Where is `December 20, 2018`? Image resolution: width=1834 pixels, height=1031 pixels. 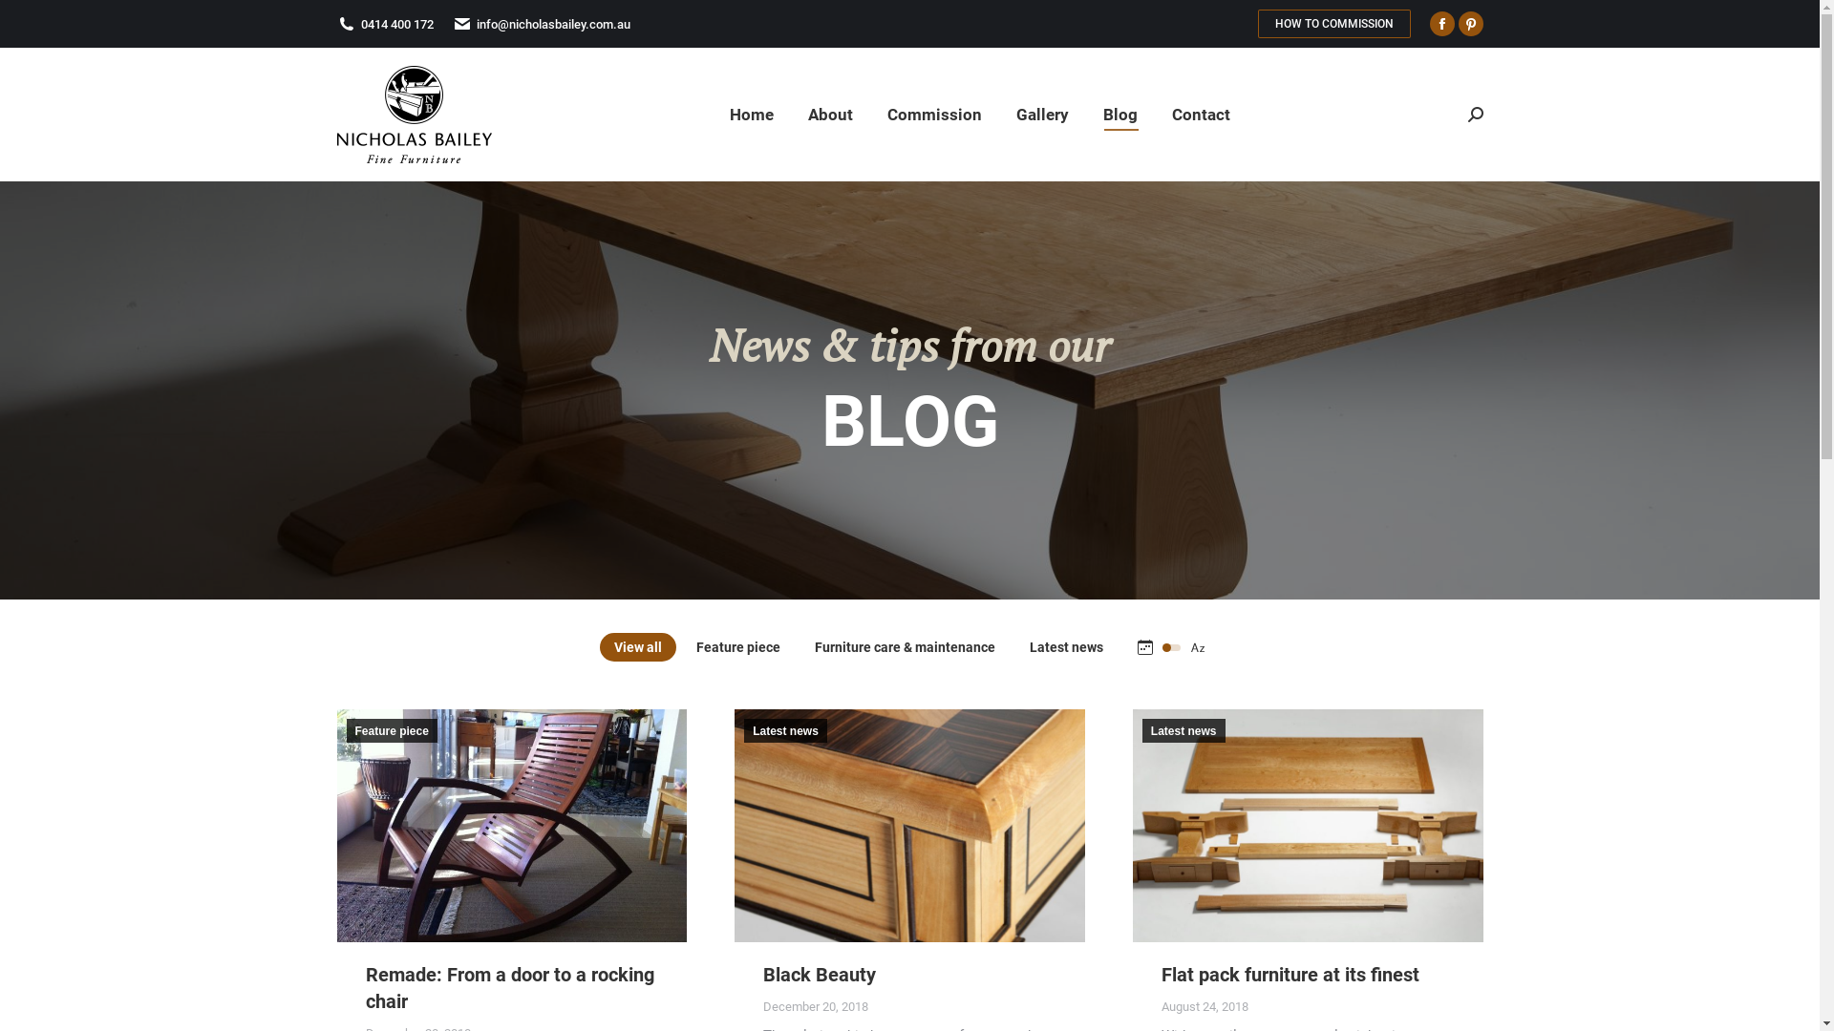 December 20, 2018 is located at coordinates (816, 1006).